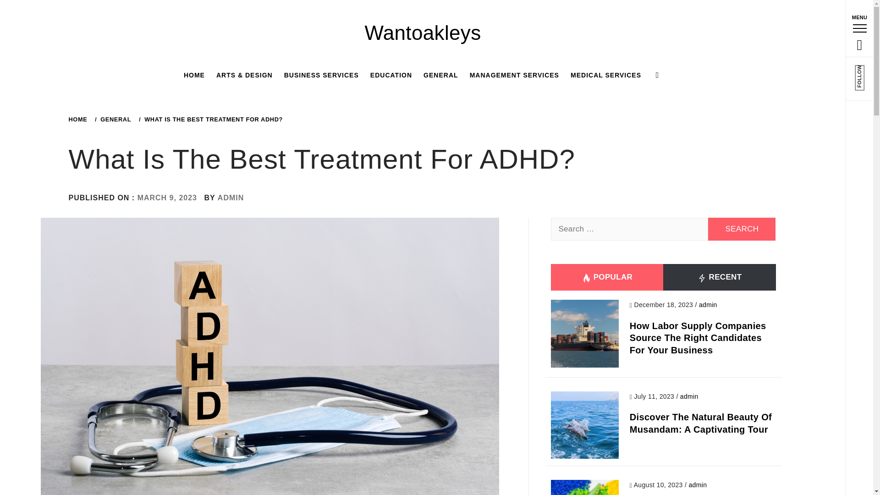 This screenshot has width=880, height=495. Describe the element at coordinates (689, 396) in the screenshot. I see `admin` at that location.